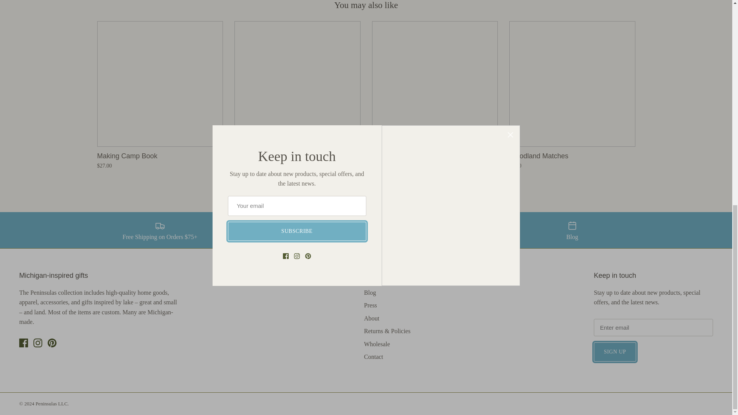 The height and width of the screenshot is (415, 738). Describe the element at coordinates (23, 343) in the screenshot. I see `Facebook` at that location.